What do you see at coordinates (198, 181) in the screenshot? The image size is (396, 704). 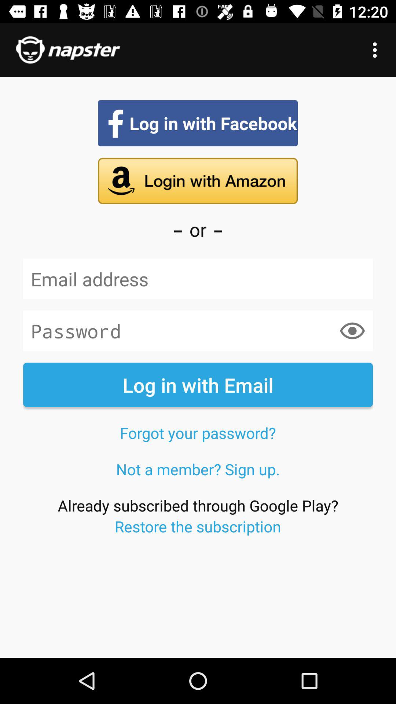 I see `login with amazon account` at bounding box center [198, 181].